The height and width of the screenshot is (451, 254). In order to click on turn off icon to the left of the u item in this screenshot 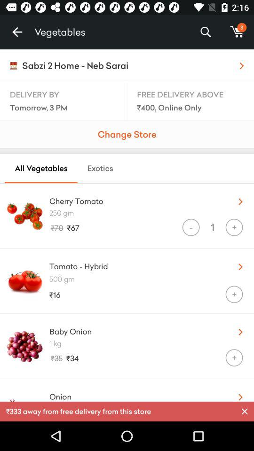, I will do `click(135, 329)`.